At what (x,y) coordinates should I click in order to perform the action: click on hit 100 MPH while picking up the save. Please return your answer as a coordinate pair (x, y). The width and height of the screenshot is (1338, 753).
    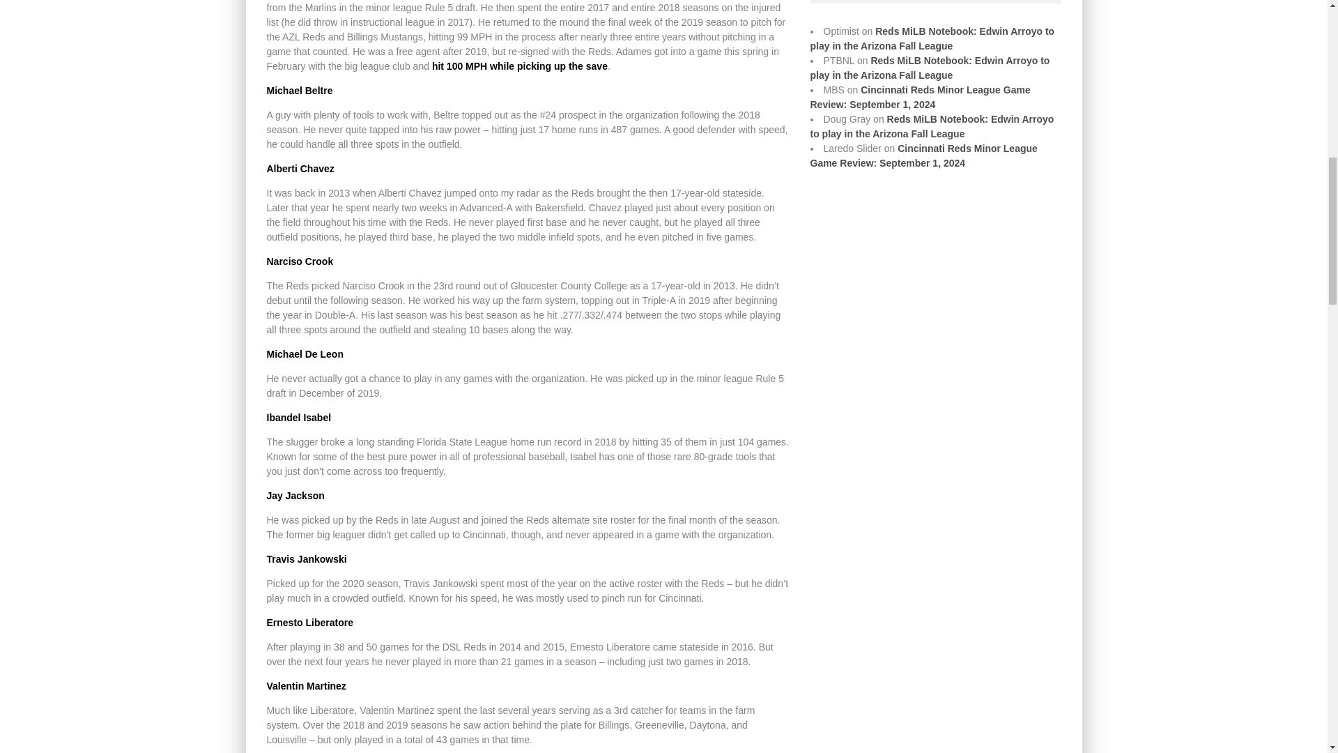
    Looking at the image, I should click on (520, 66).